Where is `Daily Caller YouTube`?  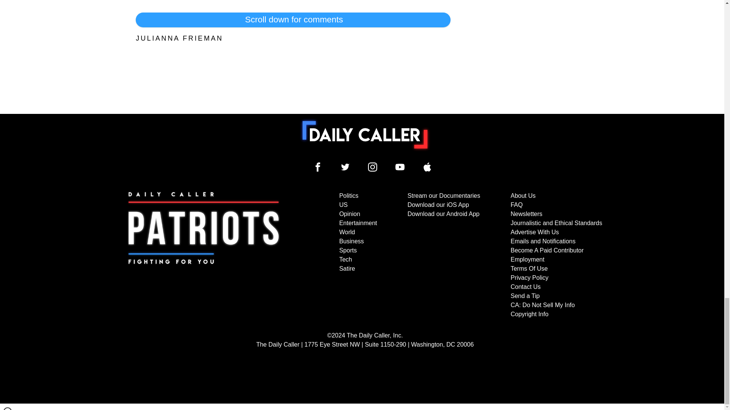
Daily Caller YouTube is located at coordinates (427, 167).